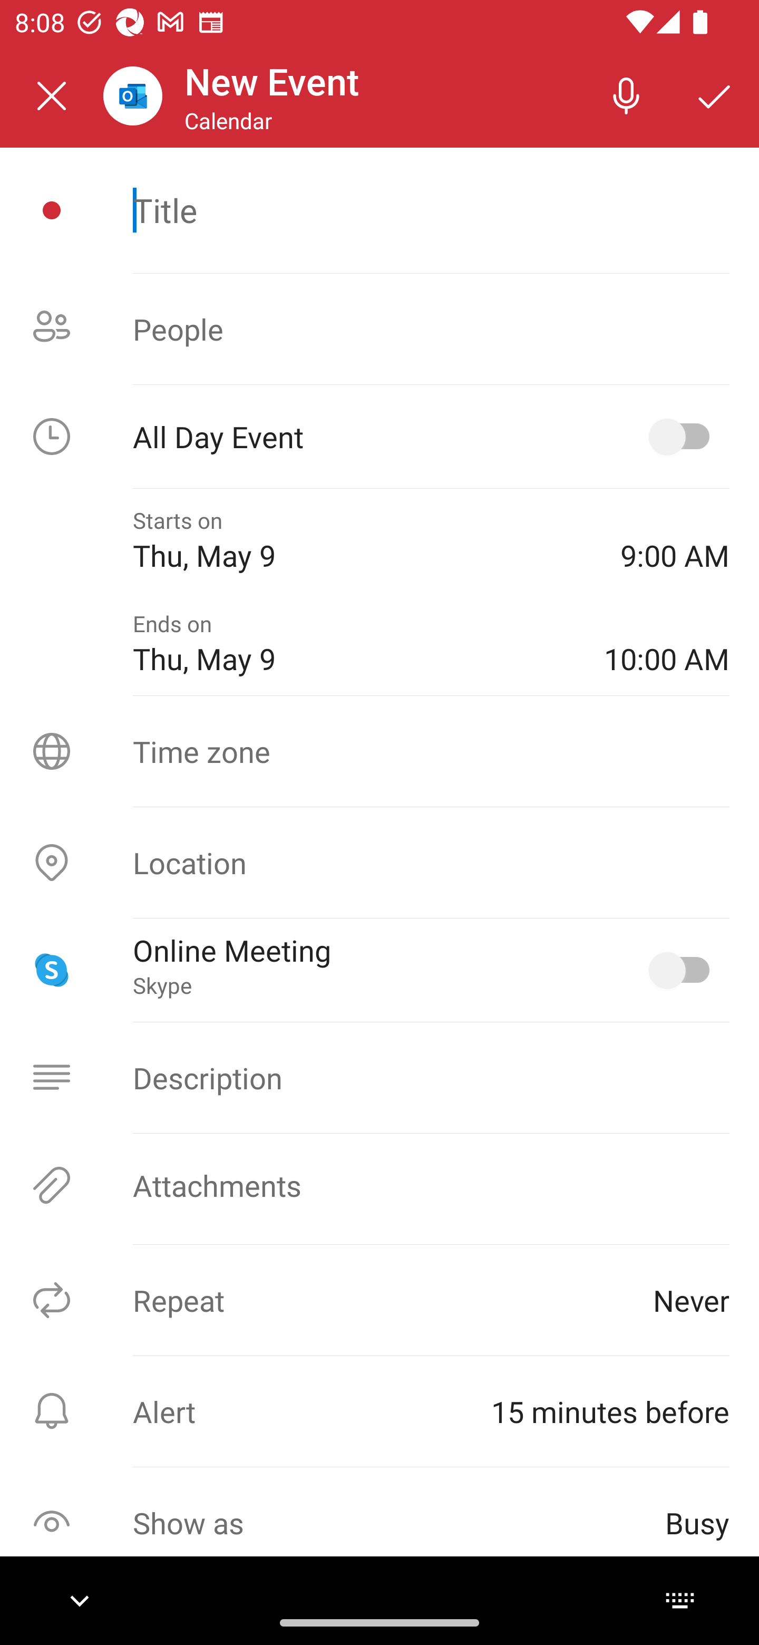 The height and width of the screenshot is (1645, 759). I want to click on Event icon picker, so click(52, 210).